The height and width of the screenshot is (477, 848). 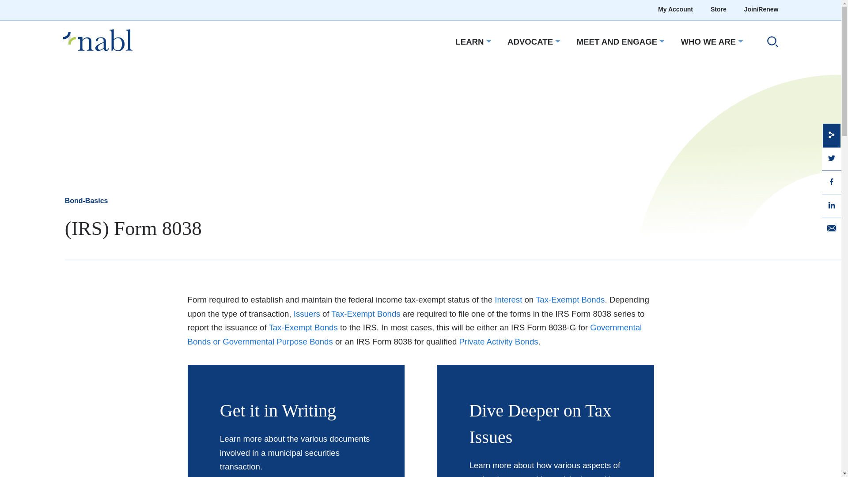 I want to click on MEET AND ENGAGE, so click(x=617, y=42).